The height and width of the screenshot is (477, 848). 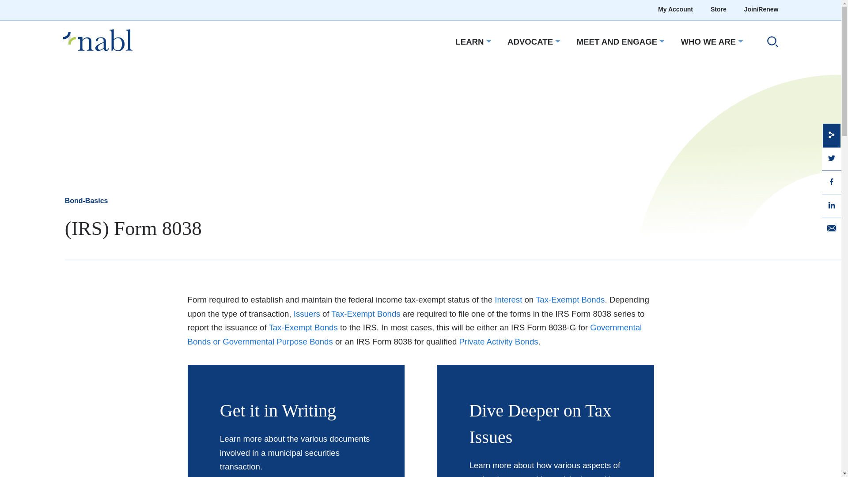 I want to click on MEET AND ENGAGE, so click(x=617, y=42).